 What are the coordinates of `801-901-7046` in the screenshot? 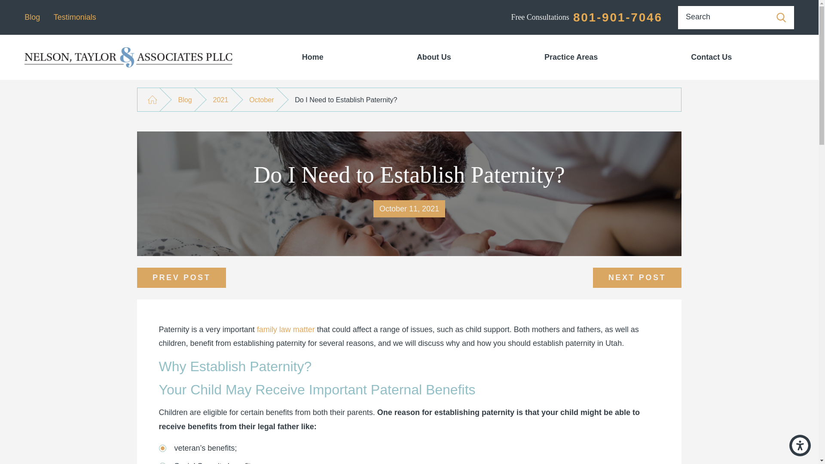 It's located at (618, 17).